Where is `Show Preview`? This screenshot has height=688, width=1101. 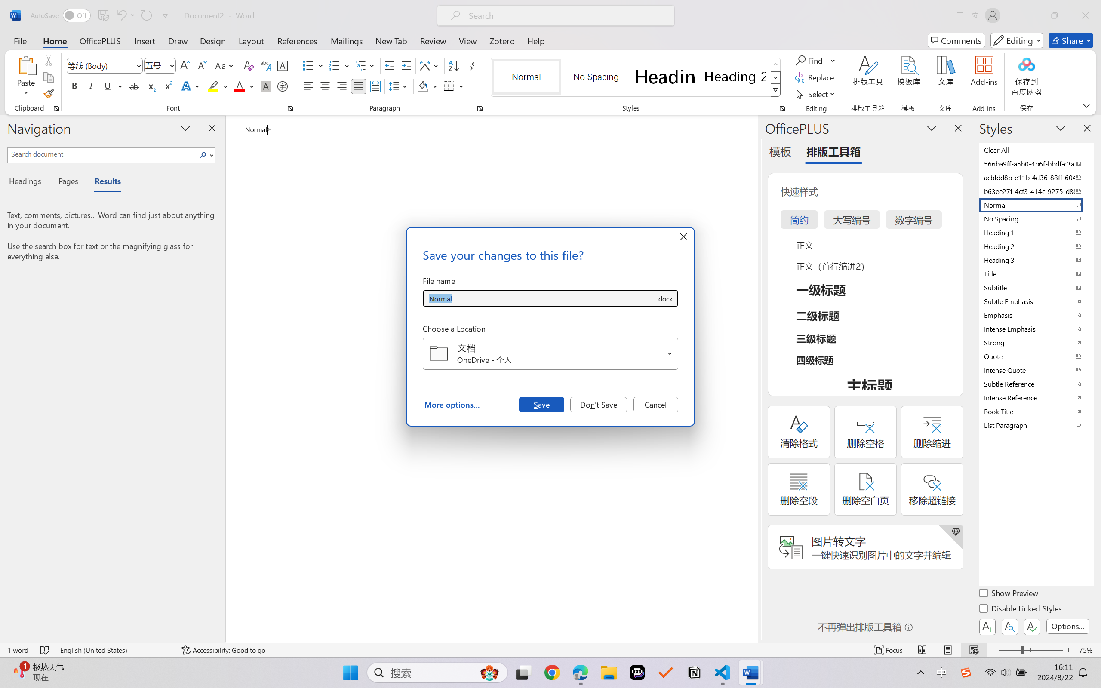
Show Preview is located at coordinates (1009, 594).